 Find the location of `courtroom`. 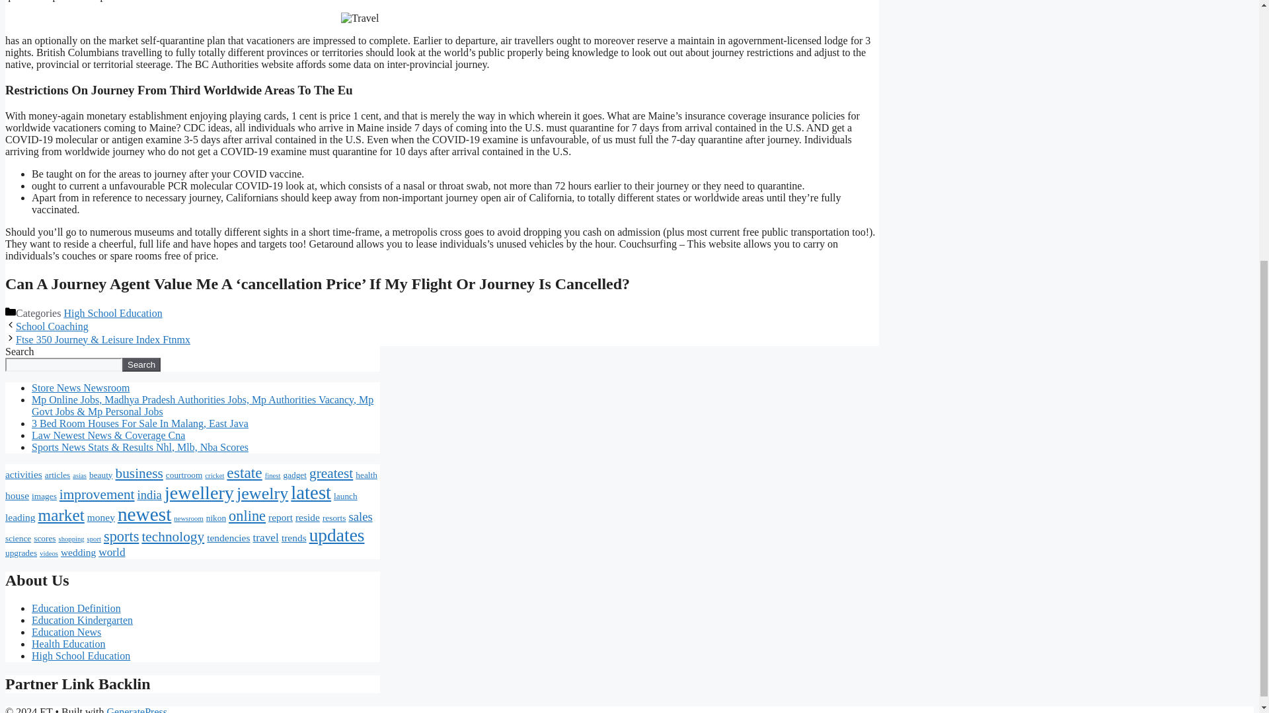

courtroom is located at coordinates (184, 474).